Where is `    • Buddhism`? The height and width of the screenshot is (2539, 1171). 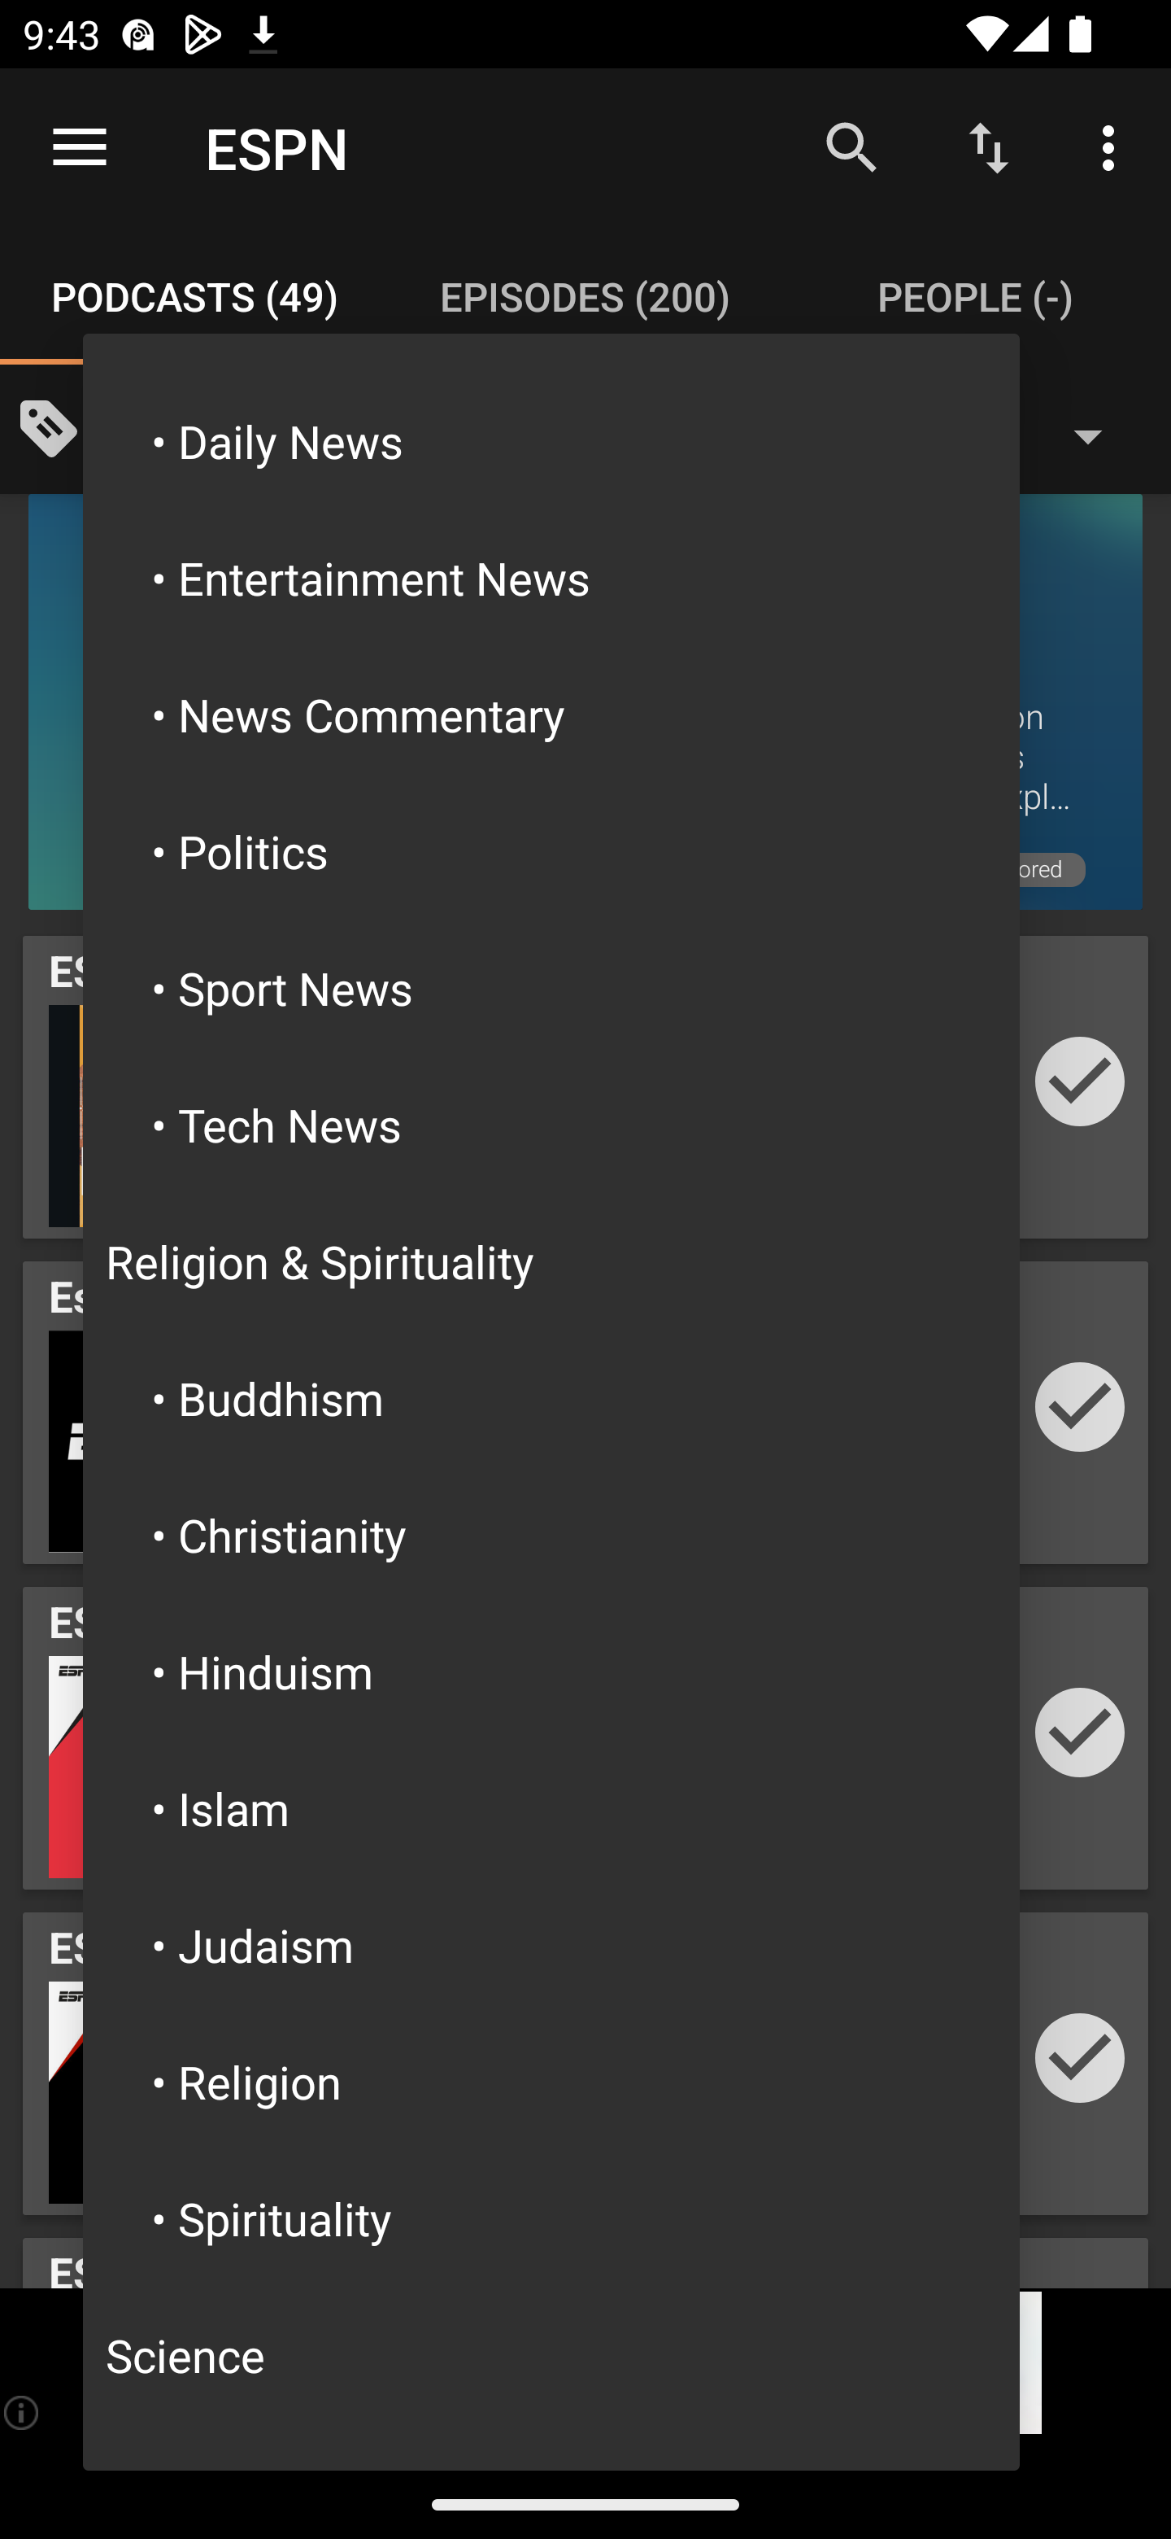
    • Buddhism is located at coordinates (551, 1398).